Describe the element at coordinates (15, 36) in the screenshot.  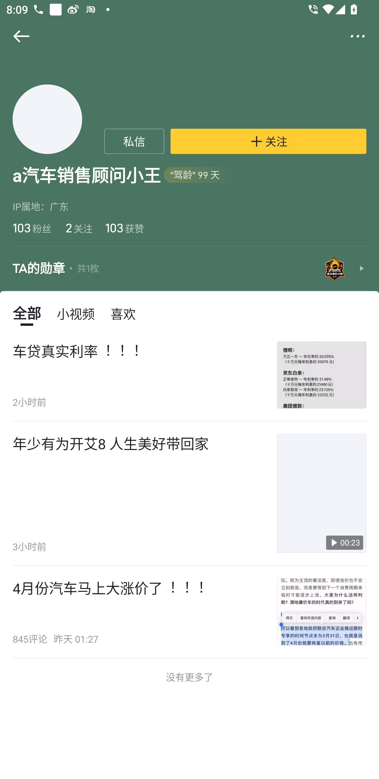
I see `` at that location.